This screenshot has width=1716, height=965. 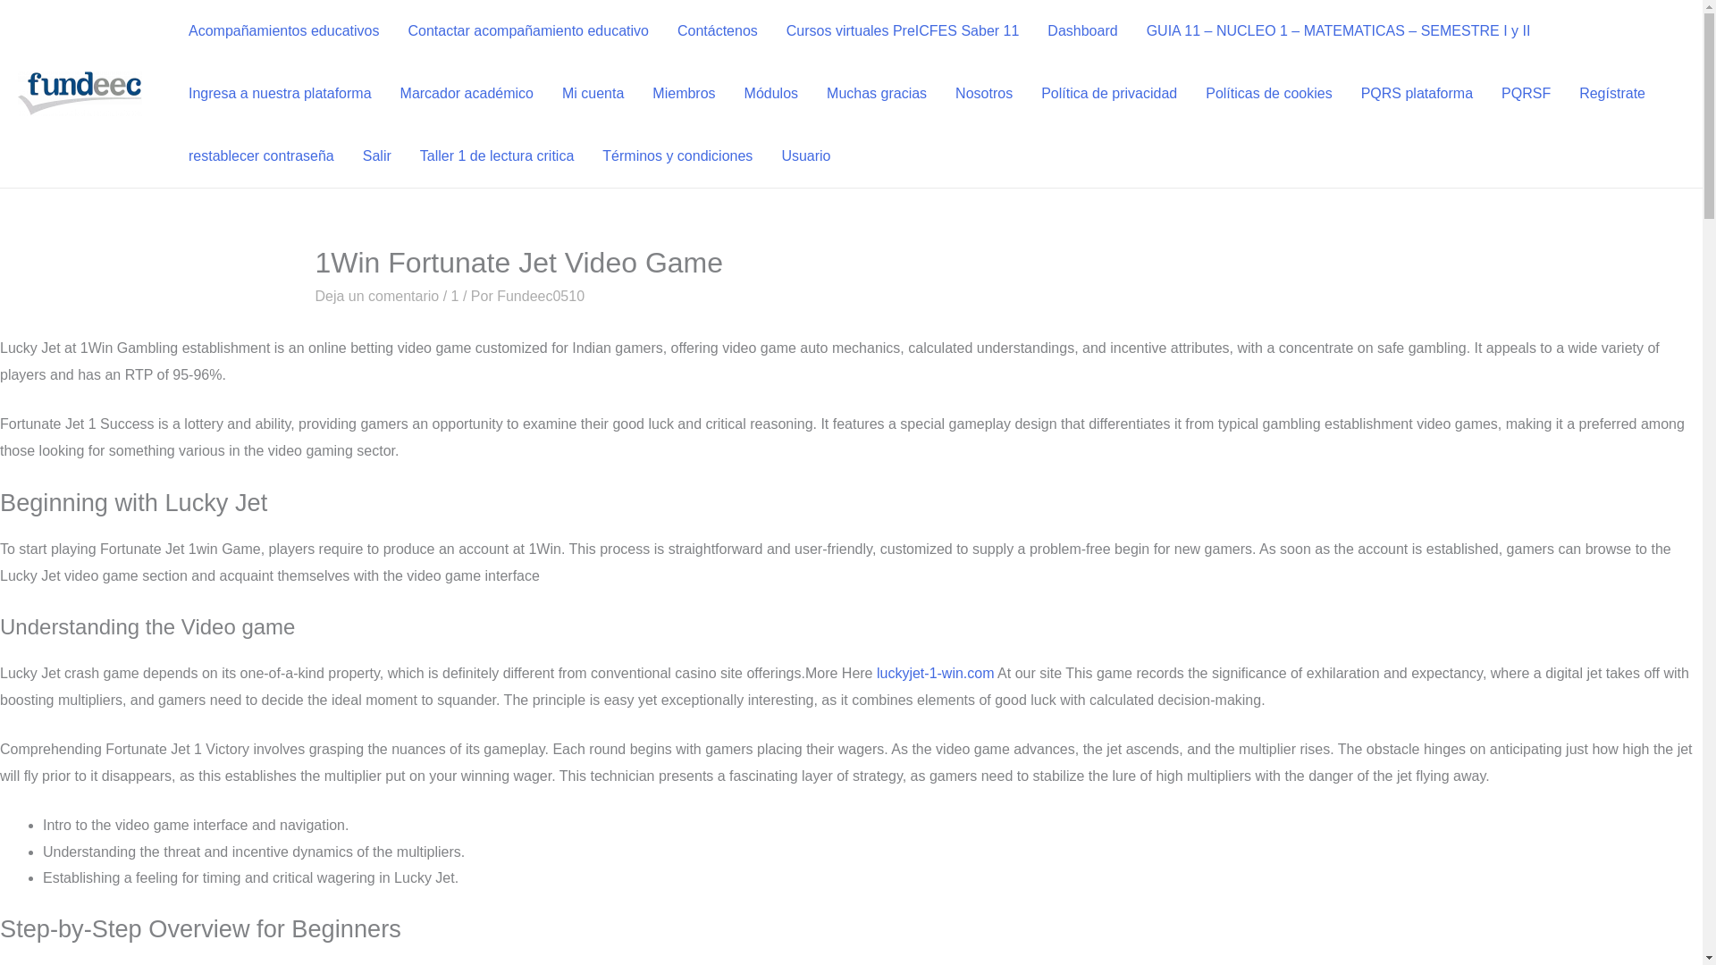 I want to click on Dashboard, so click(x=1081, y=31).